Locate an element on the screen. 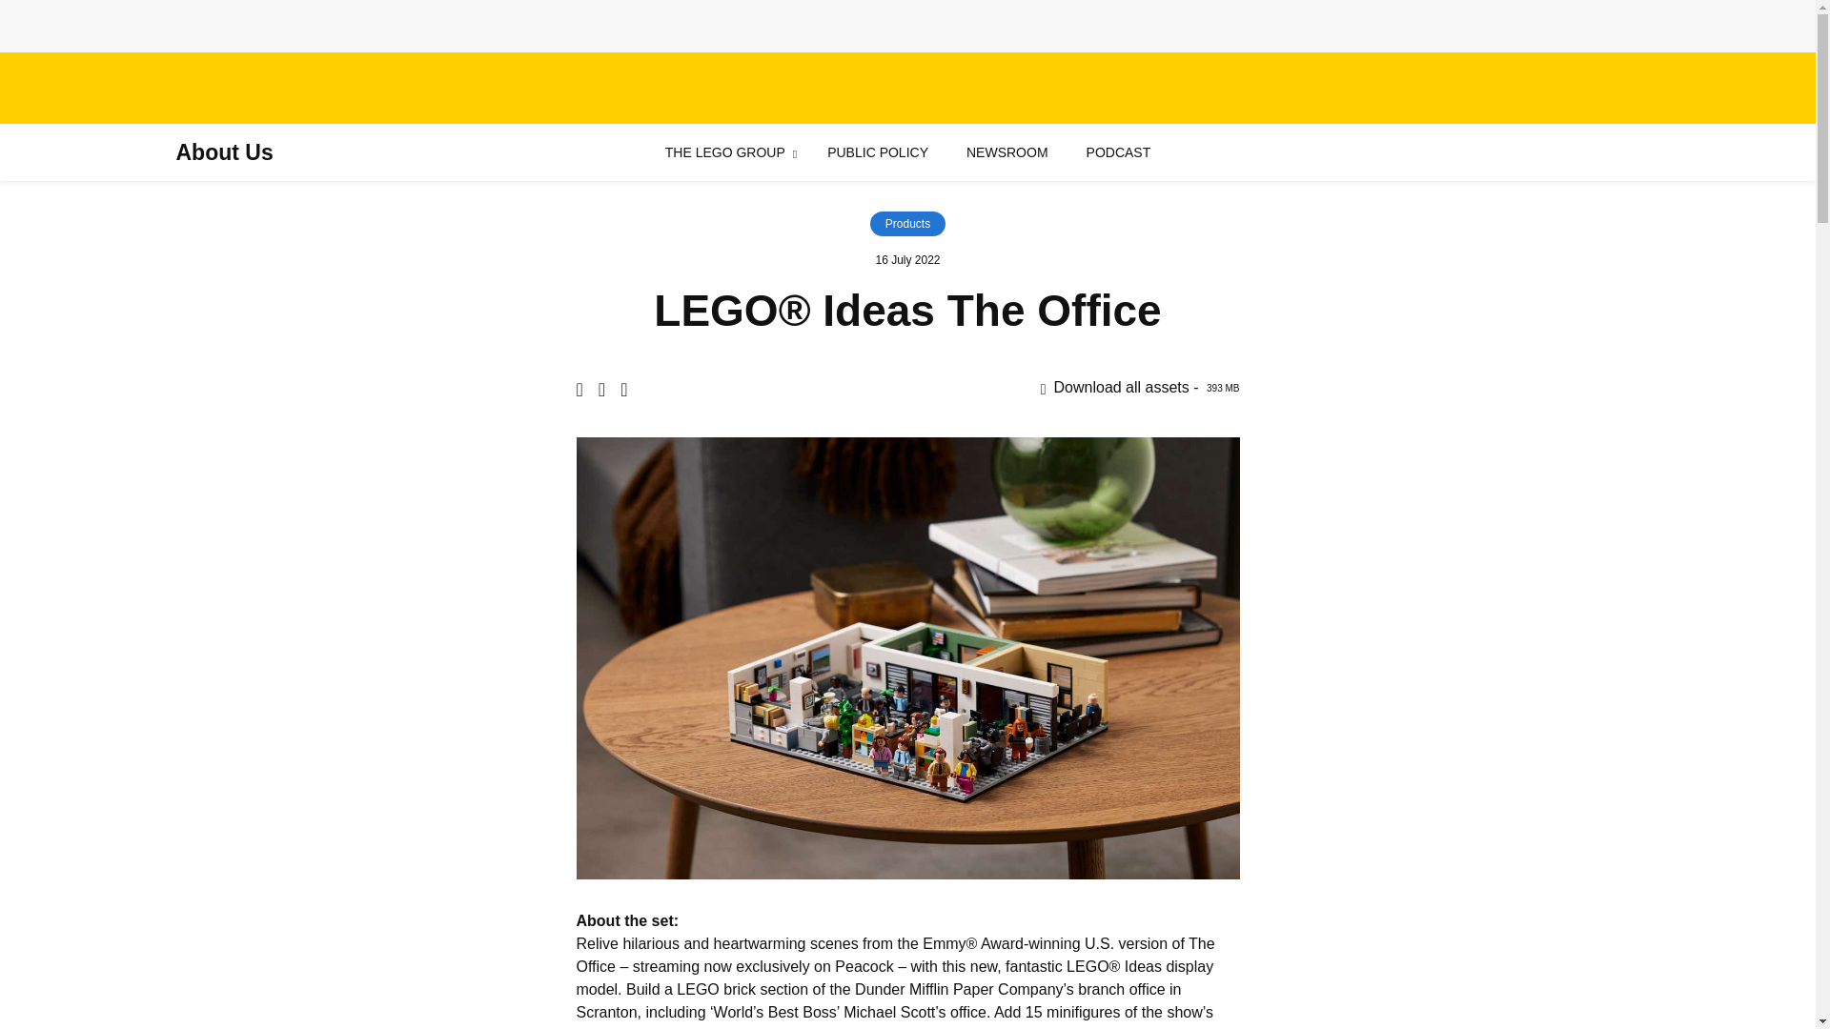 The width and height of the screenshot is (1830, 1029). PODCAST is located at coordinates (1119, 152).